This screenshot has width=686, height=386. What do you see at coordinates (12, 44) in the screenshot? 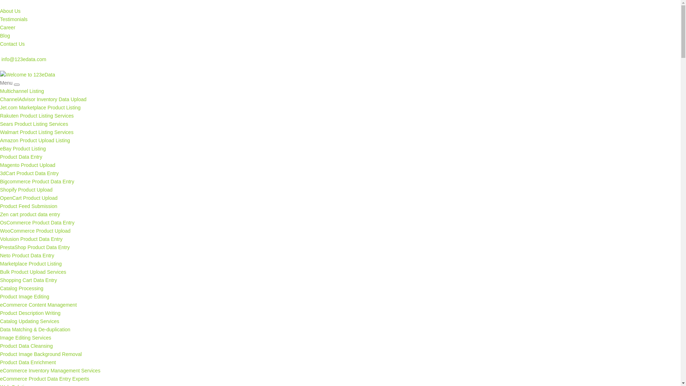
I see `Contact Us` at bounding box center [12, 44].